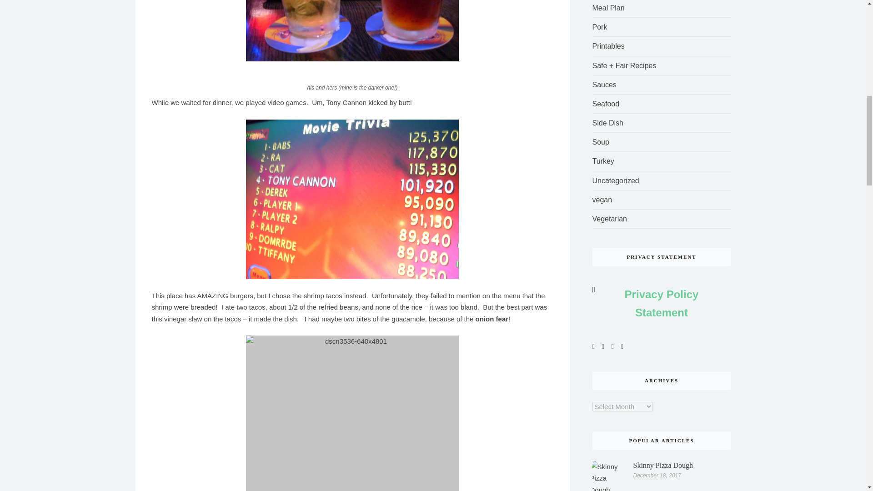 The image size is (873, 491). What do you see at coordinates (352, 413) in the screenshot?
I see `dscn3536-640x4801` at bounding box center [352, 413].